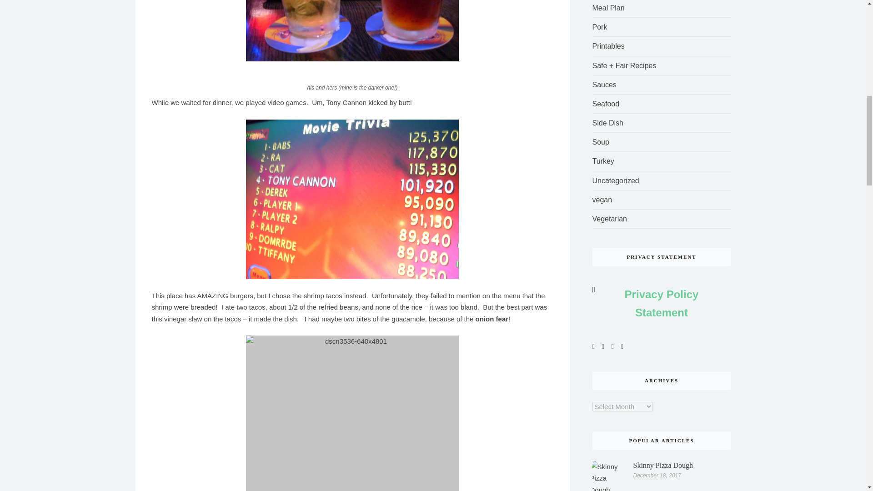 The image size is (873, 491). What do you see at coordinates (352, 413) in the screenshot?
I see `dscn3536-640x4801` at bounding box center [352, 413].